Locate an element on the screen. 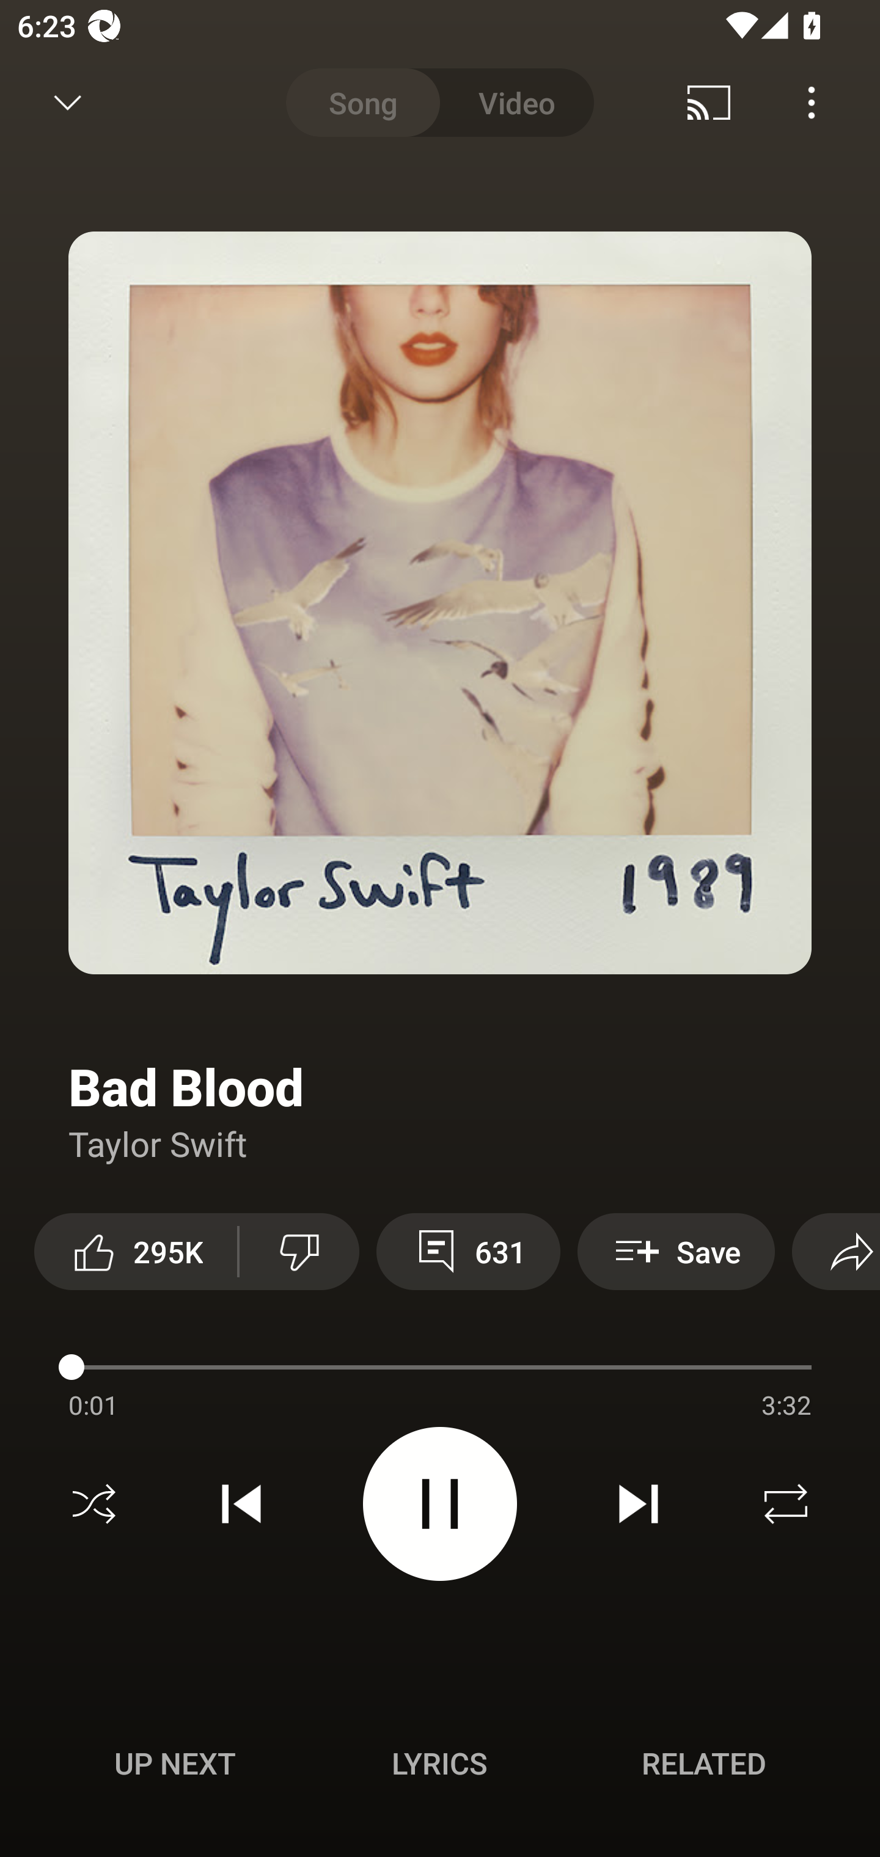 The height and width of the screenshot is (1857, 880). 631 View 631 comments is located at coordinates (468, 1251).